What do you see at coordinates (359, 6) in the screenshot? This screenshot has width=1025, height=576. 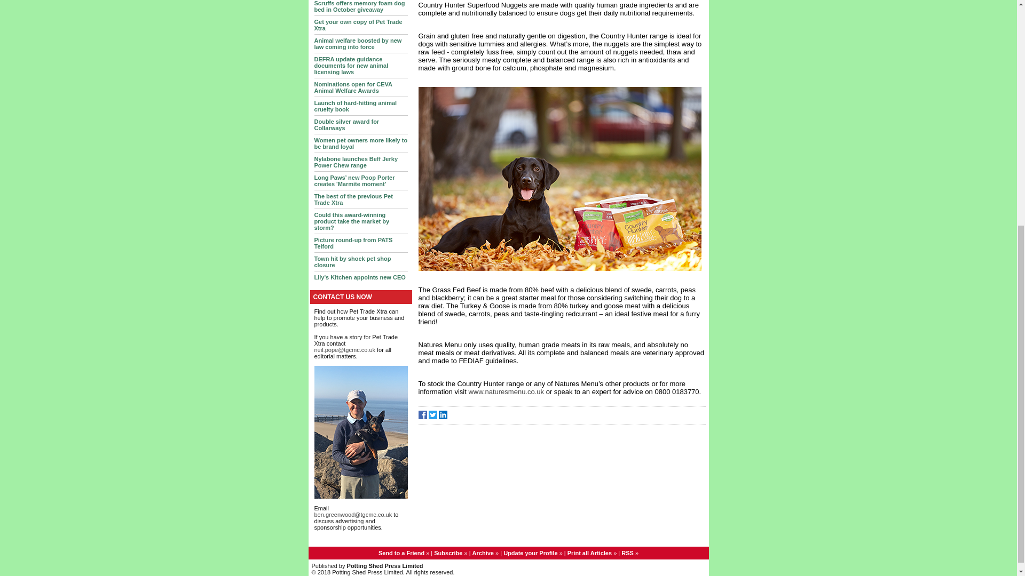 I see `Scruffs offers memory foam dog bed in October giveaway` at bounding box center [359, 6].